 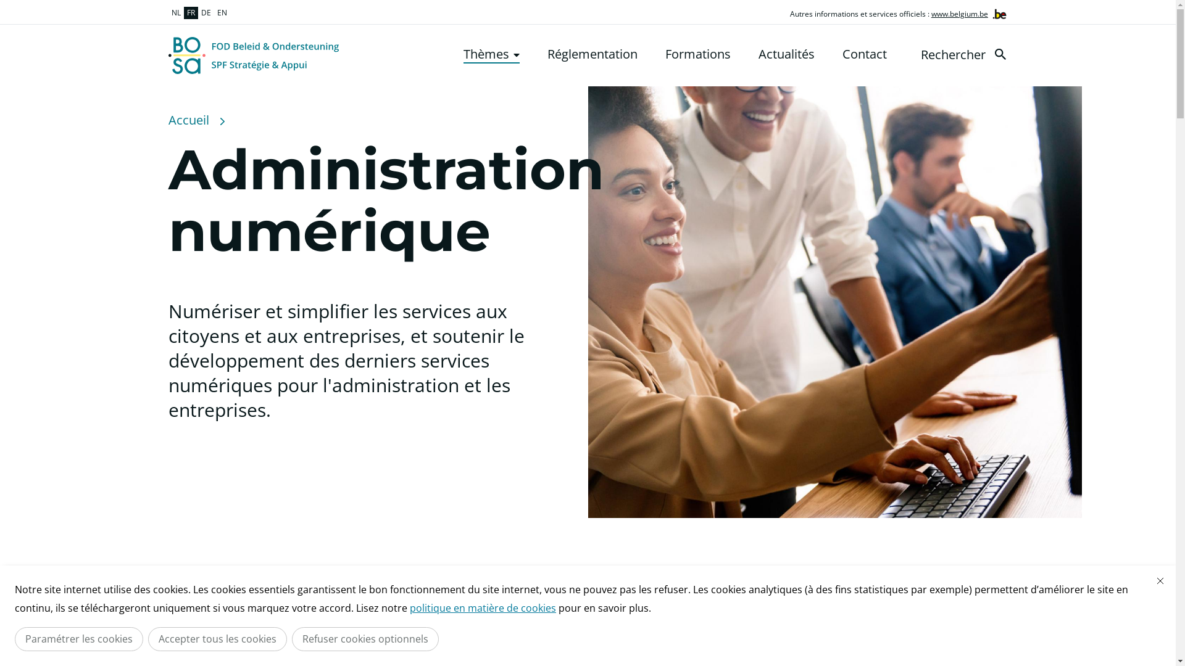 What do you see at coordinates (6, 4) in the screenshot?
I see `Aller au contenu principal` at bounding box center [6, 4].